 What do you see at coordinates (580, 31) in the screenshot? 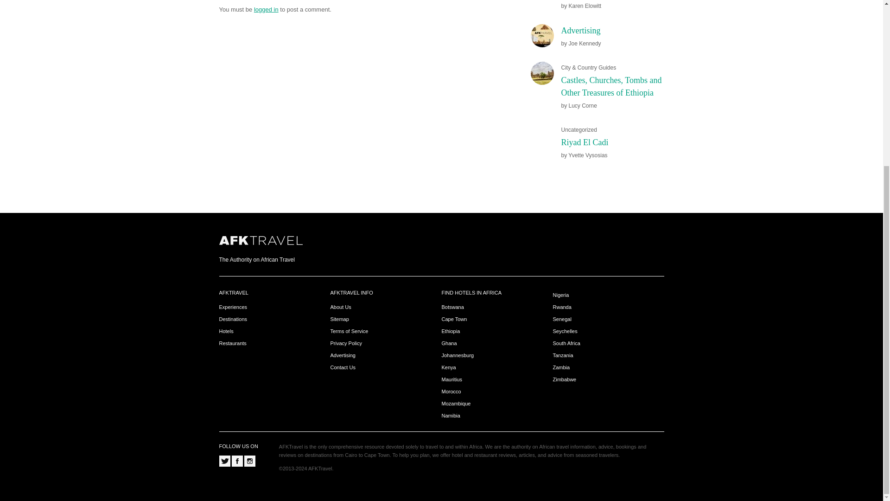
I see `Advertising` at bounding box center [580, 31].